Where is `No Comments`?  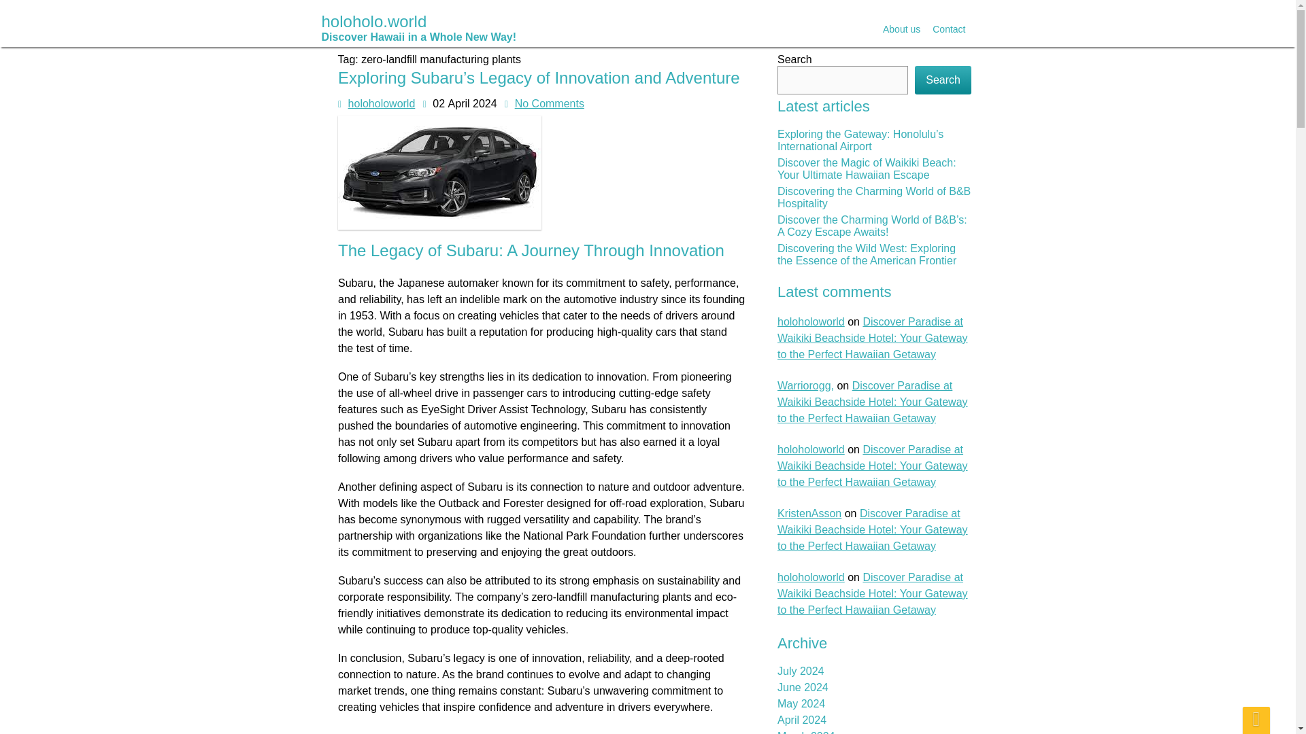
No Comments is located at coordinates (549, 103).